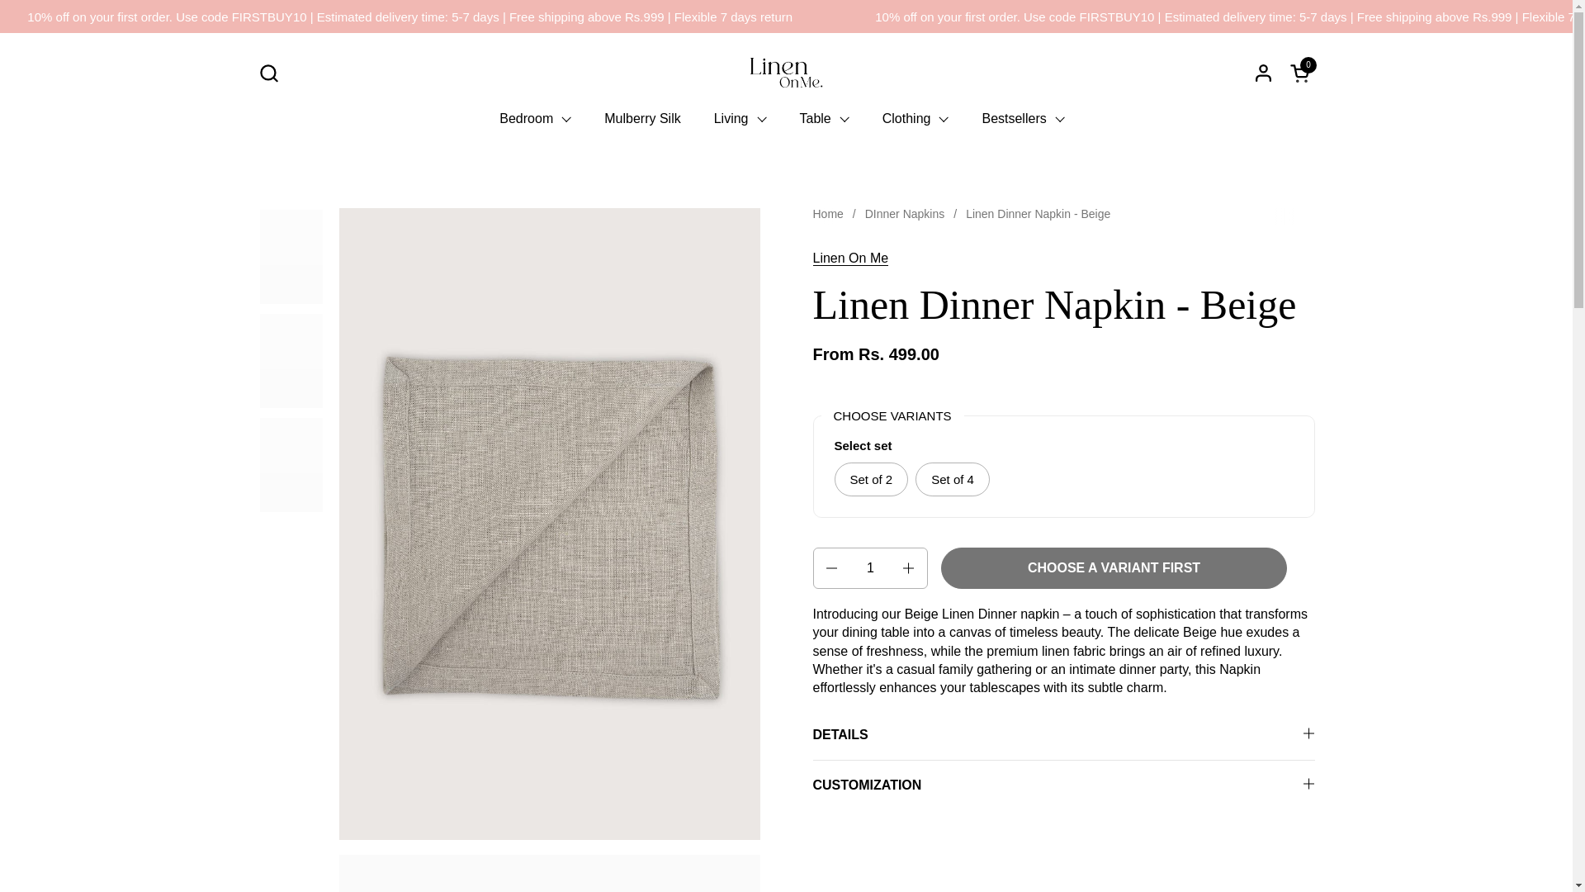 Image resolution: width=1585 pixels, height=892 pixels. I want to click on Open search, so click(1301, 73).